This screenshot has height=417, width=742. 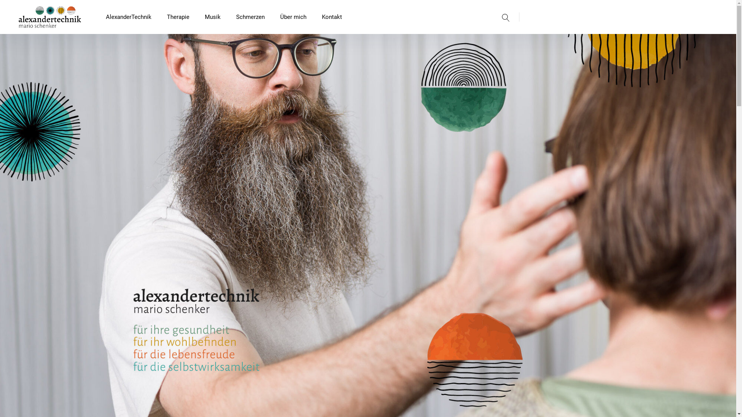 What do you see at coordinates (332, 17) in the screenshot?
I see `Kontakt` at bounding box center [332, 17].